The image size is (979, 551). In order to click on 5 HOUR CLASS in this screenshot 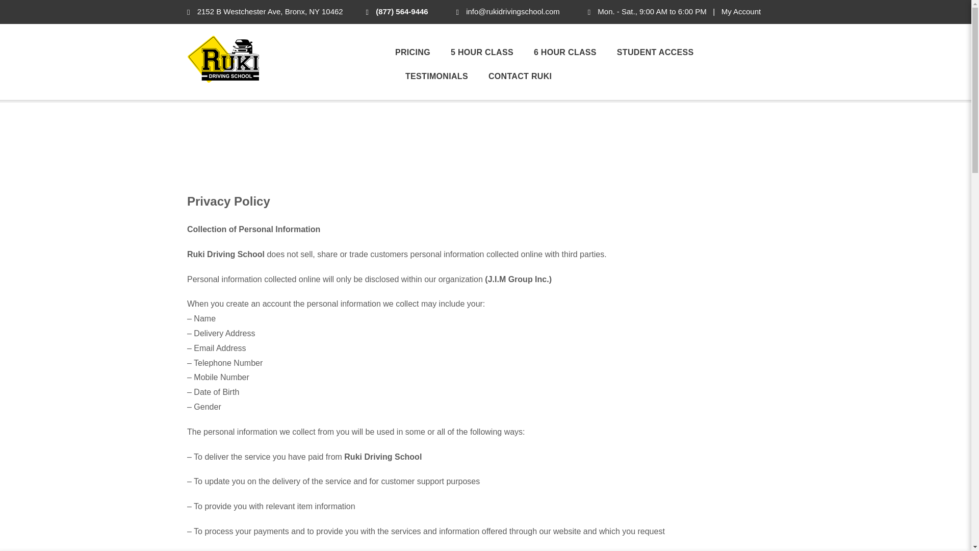, I will do `click(482, 53)`.